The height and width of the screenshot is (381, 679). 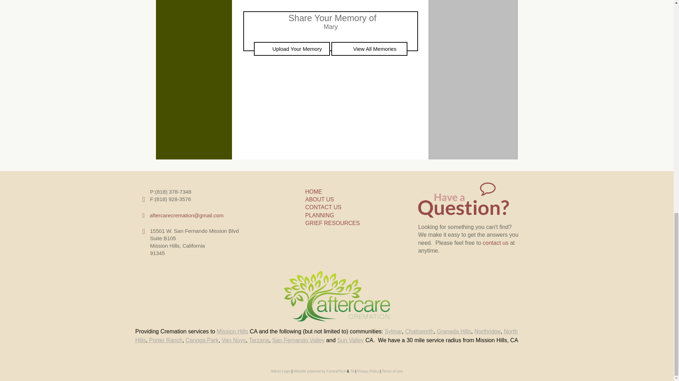 What do you see at coordinates (369, 49) in the screenshot?
I see `View All Memories` at bounding box center [369, 49].